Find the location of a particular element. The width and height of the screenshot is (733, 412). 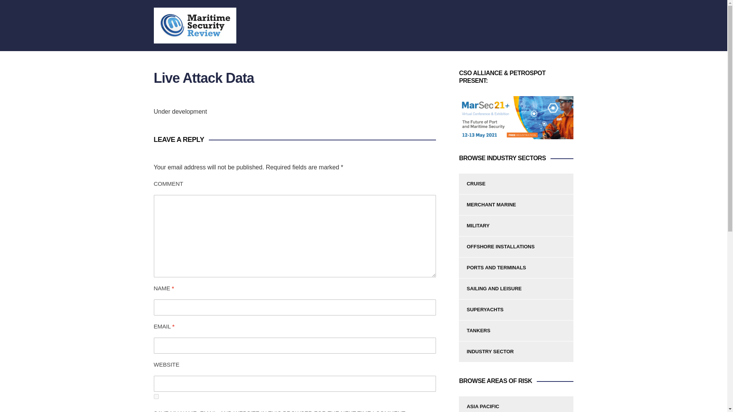

TANKERS is located at coordinates (516, 331).